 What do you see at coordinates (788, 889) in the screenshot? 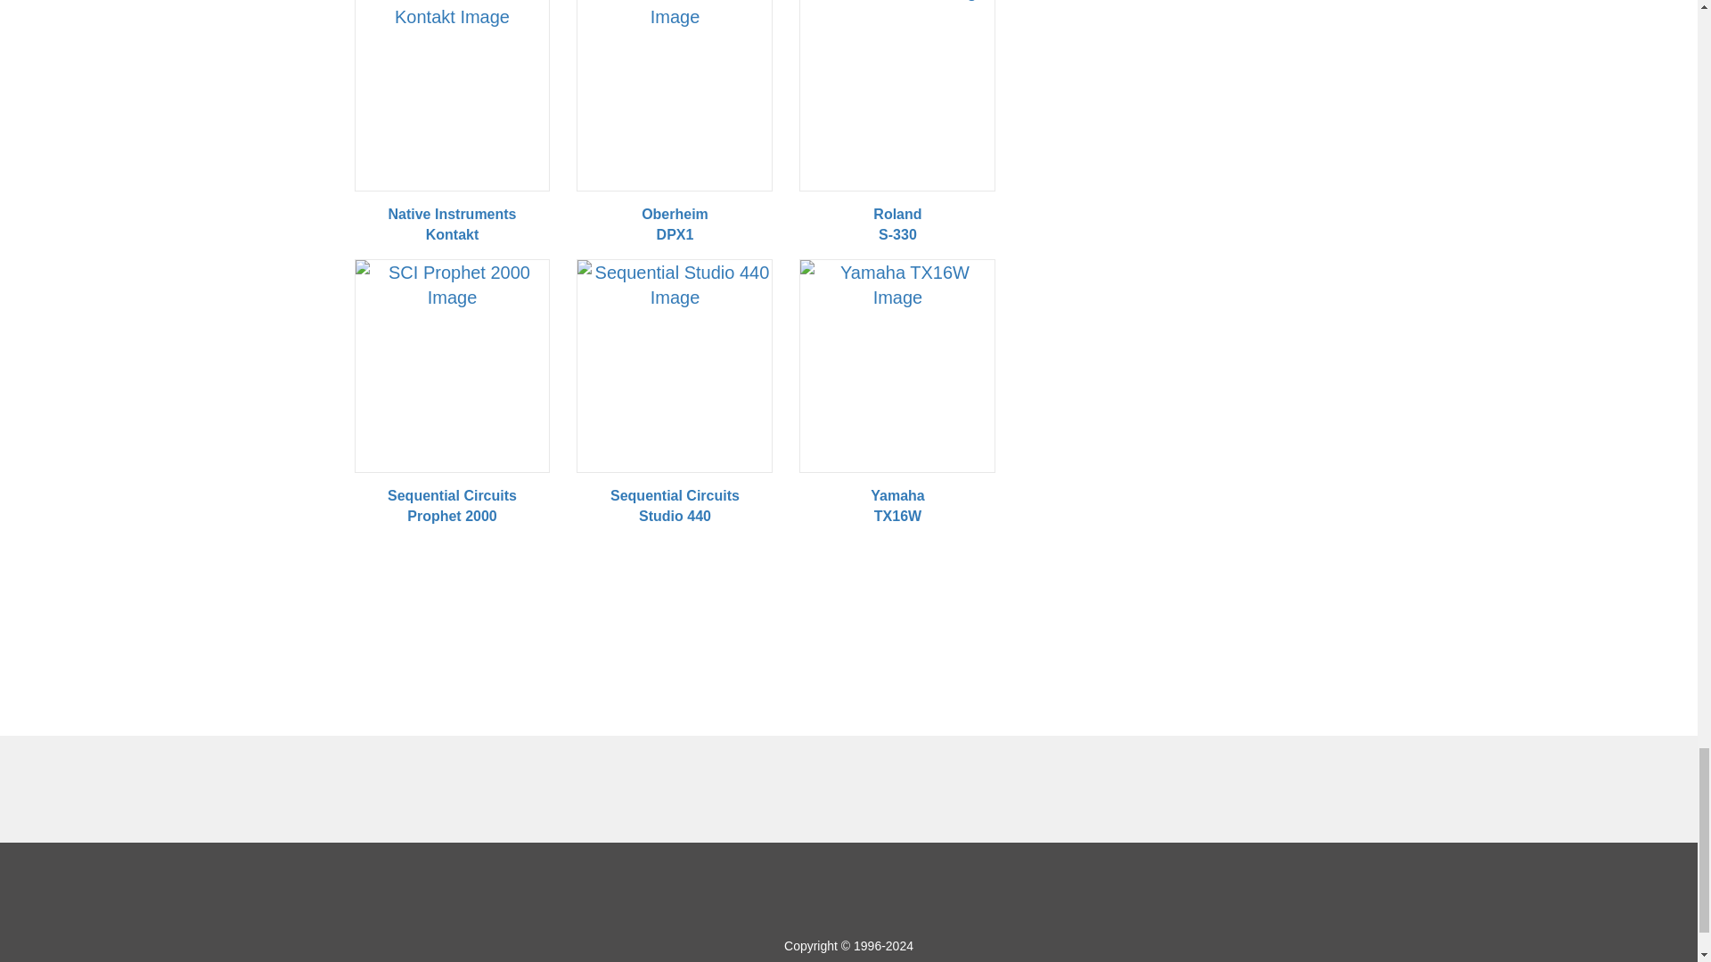
I see `Like us on Facebook` at bounding box center [788, 889].